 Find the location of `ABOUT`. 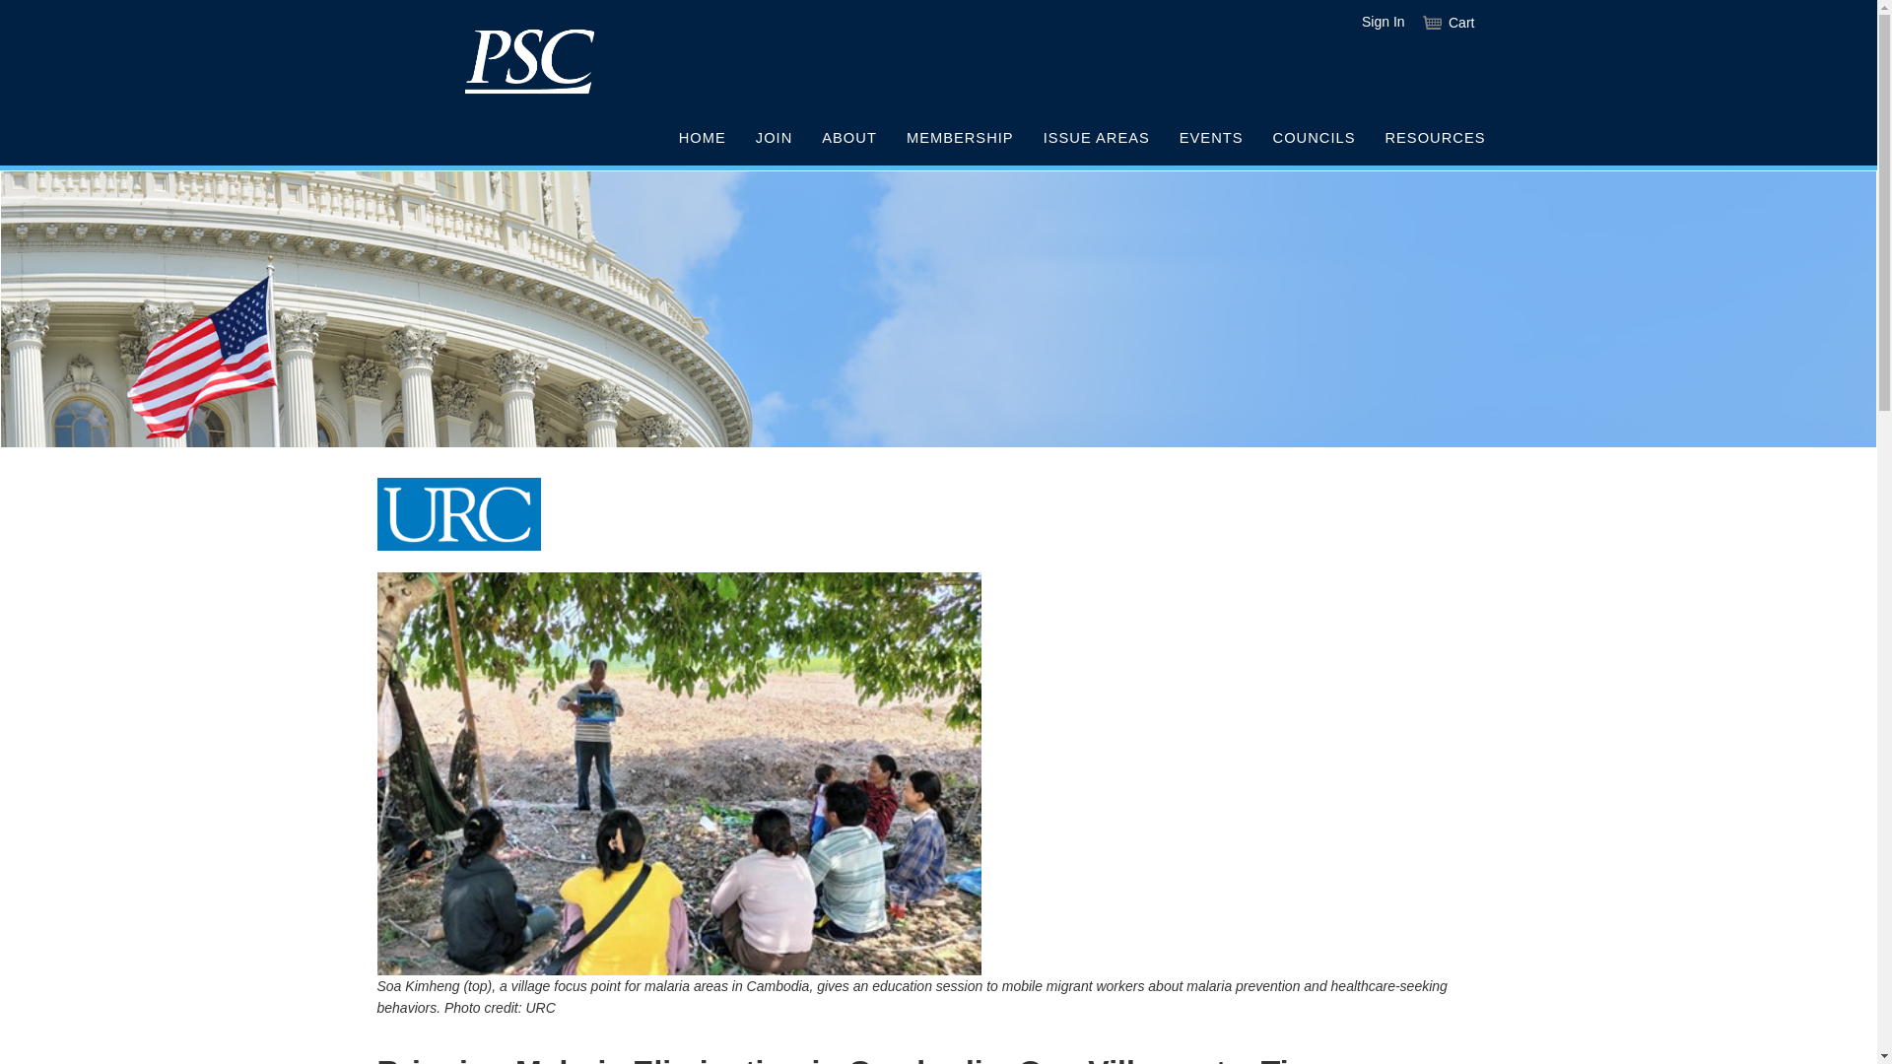

ABOUT is located at coordinates (849, 139).